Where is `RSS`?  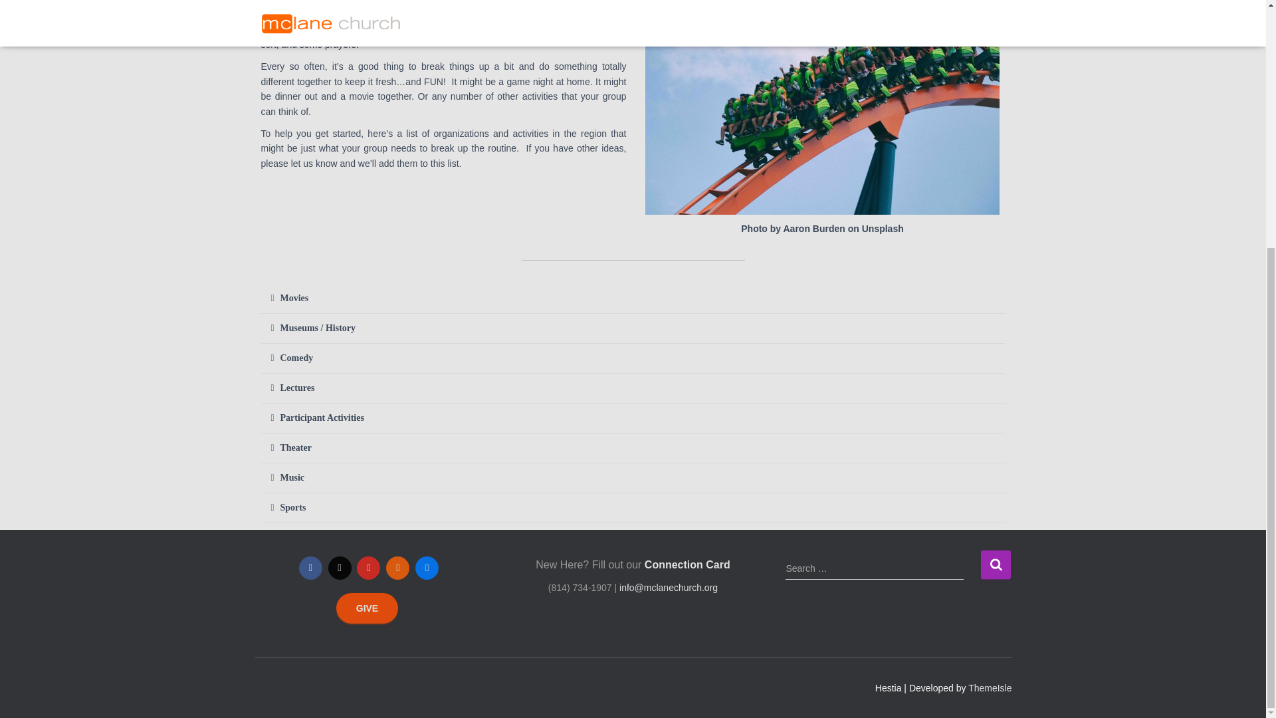
RSS is located at coordinates (397, 568).